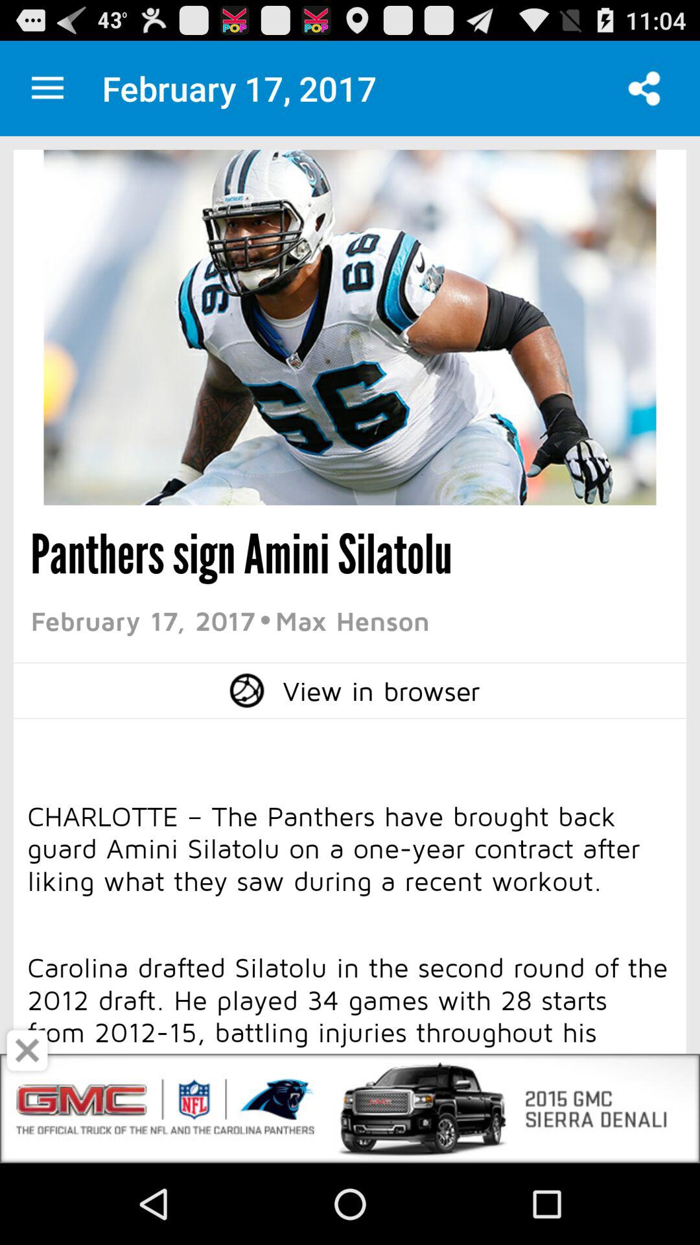  Describe the element at coordinates (27, 1050) in the screenshot. I see `close adversing` at that location.